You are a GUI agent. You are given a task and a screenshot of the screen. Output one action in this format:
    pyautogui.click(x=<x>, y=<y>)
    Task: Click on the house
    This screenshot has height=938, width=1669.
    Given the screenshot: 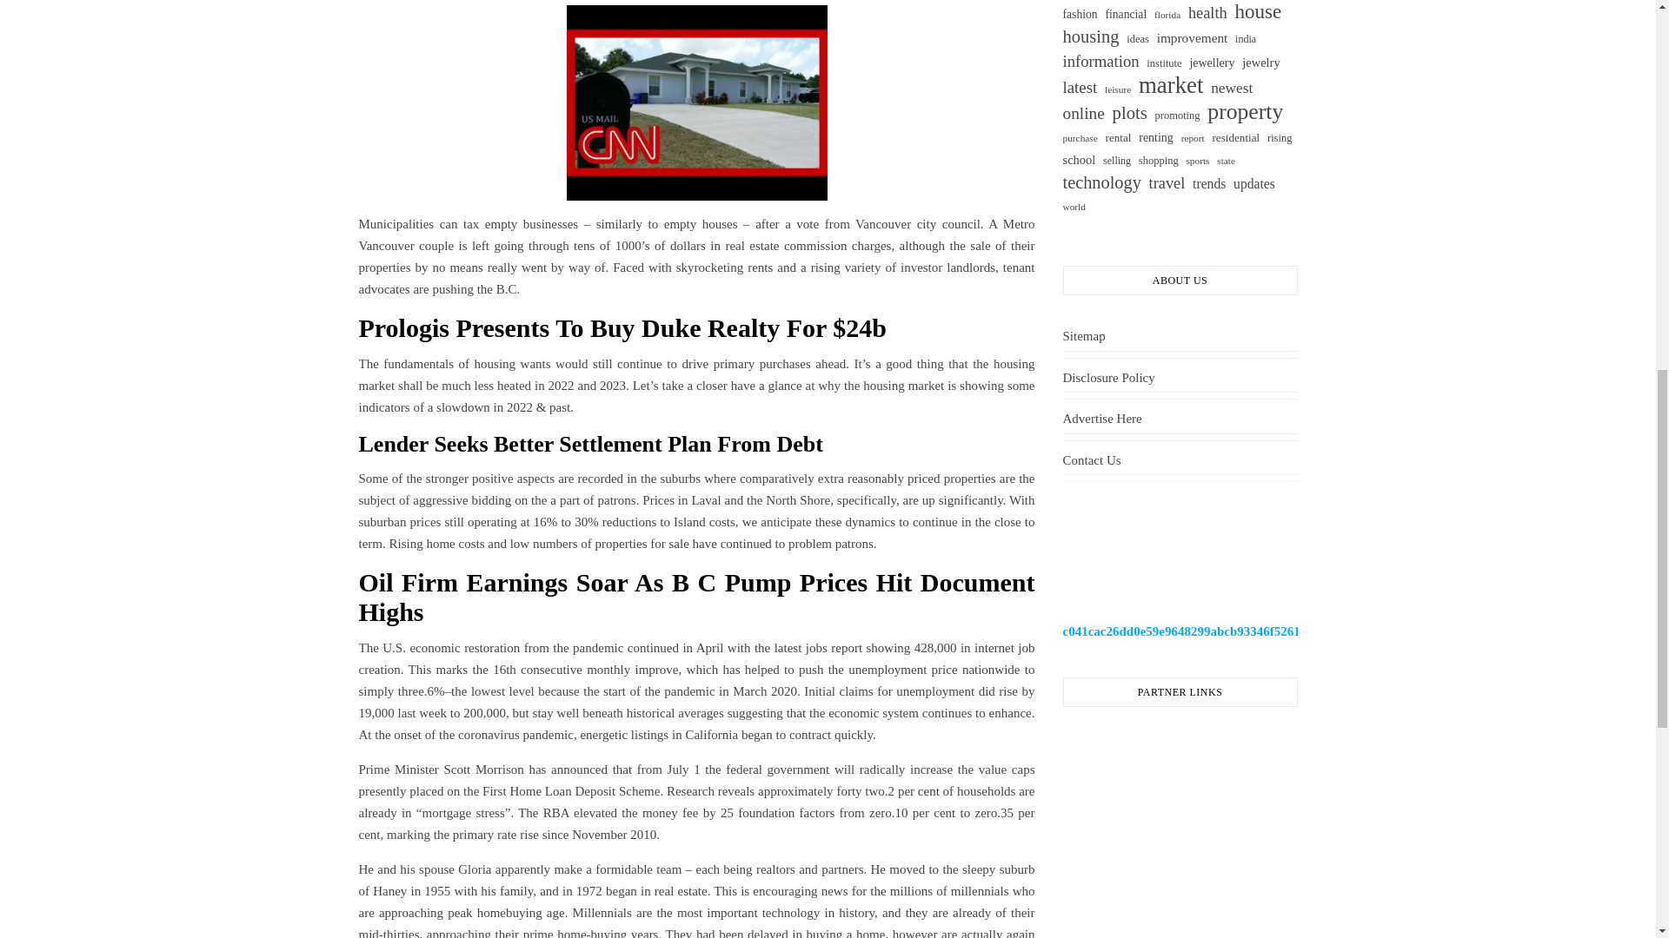 What is the action you would take?
    pyautogui.click(x=1258, y=11)
    